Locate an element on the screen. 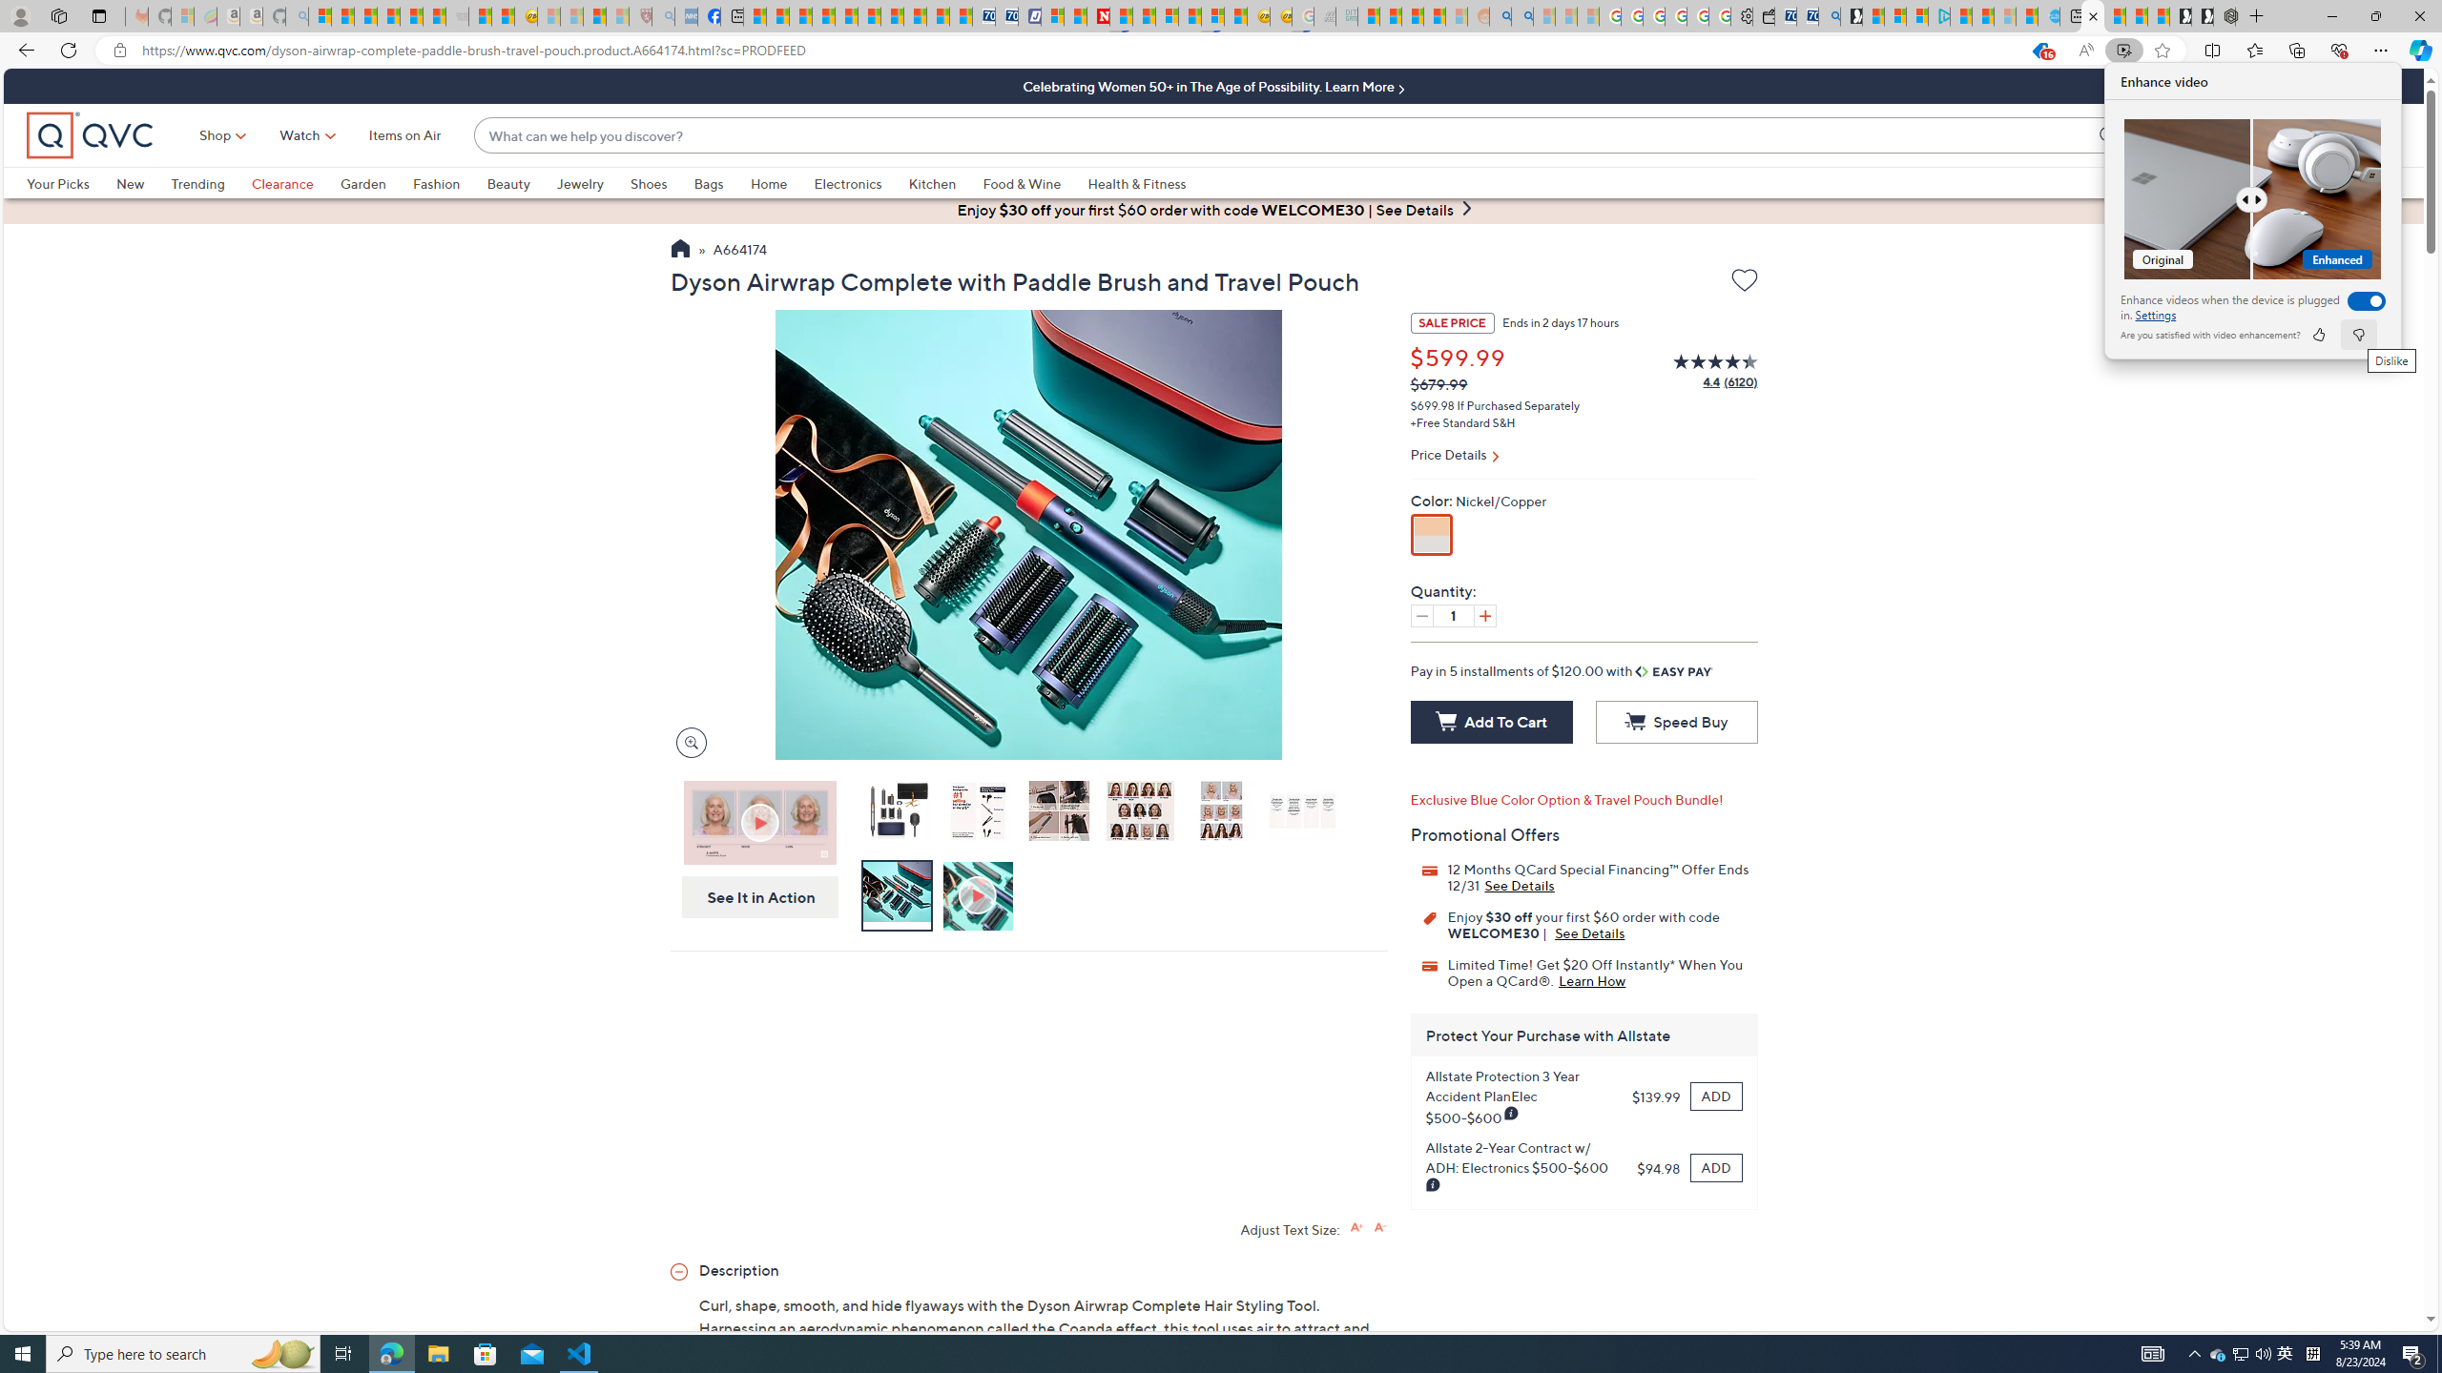 The width and height of the screenshot is (2442, 1373). Cheap Hotels - Save70.com is located at coordinates (1005, 16).